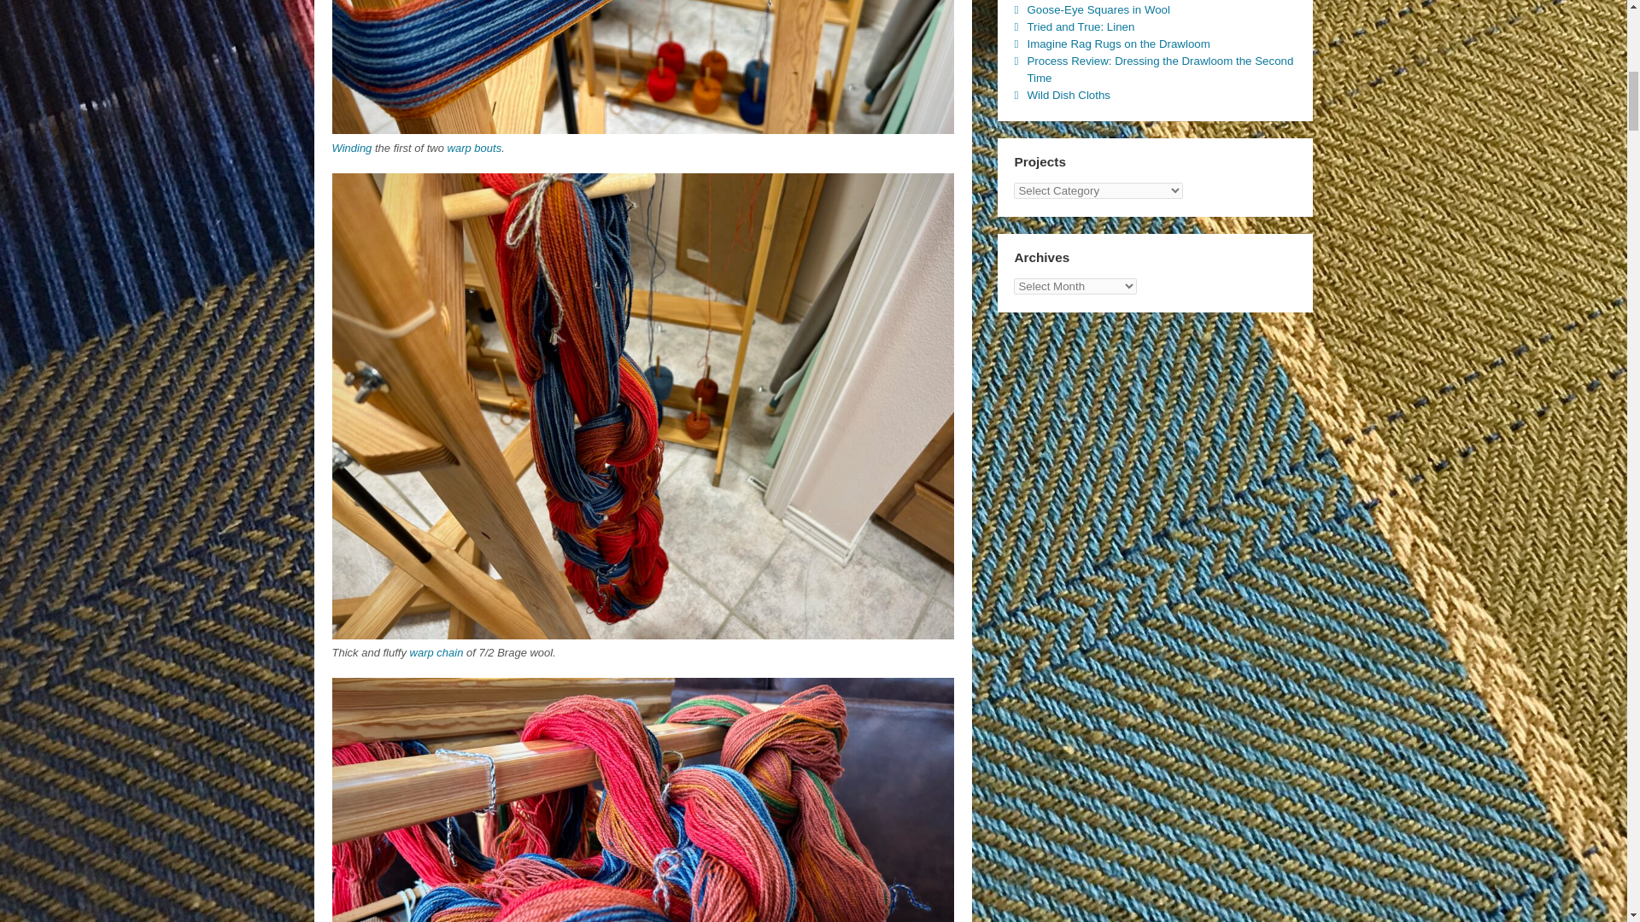 Image resolution: width=1640 pixels, height=922 pixels. I want to click on Winding, so click(351, 149).